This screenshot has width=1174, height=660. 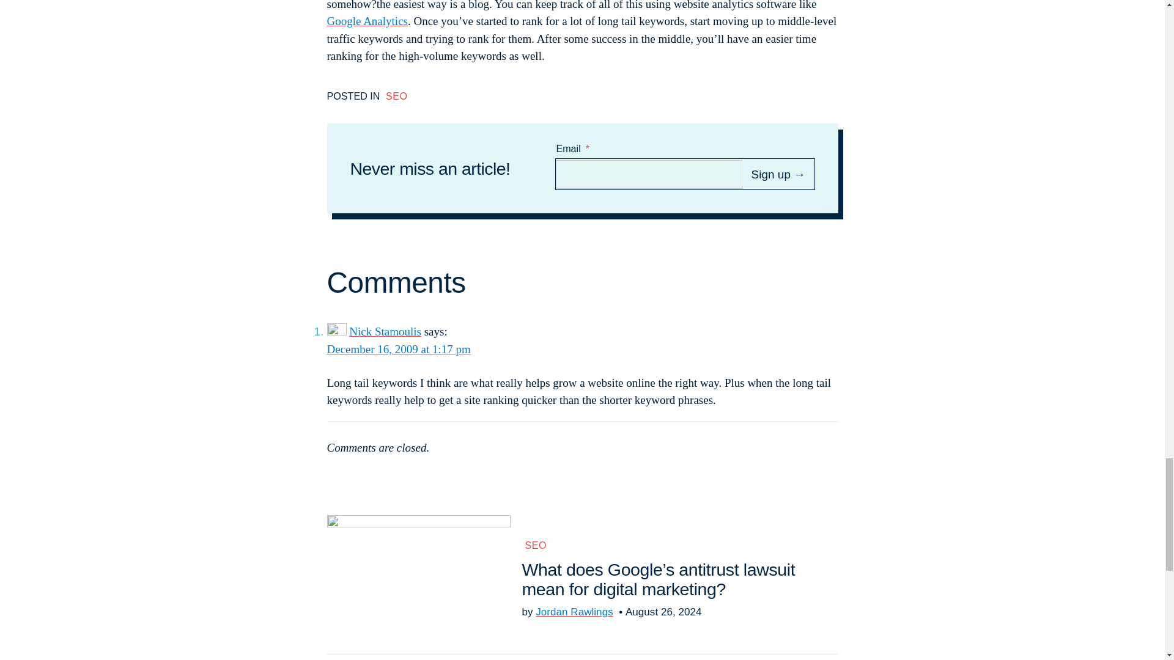 What do you see at coordinates (385, 331) in the screenshot?
I see `Nick Stamoulis` at bounding box center [385, 331].